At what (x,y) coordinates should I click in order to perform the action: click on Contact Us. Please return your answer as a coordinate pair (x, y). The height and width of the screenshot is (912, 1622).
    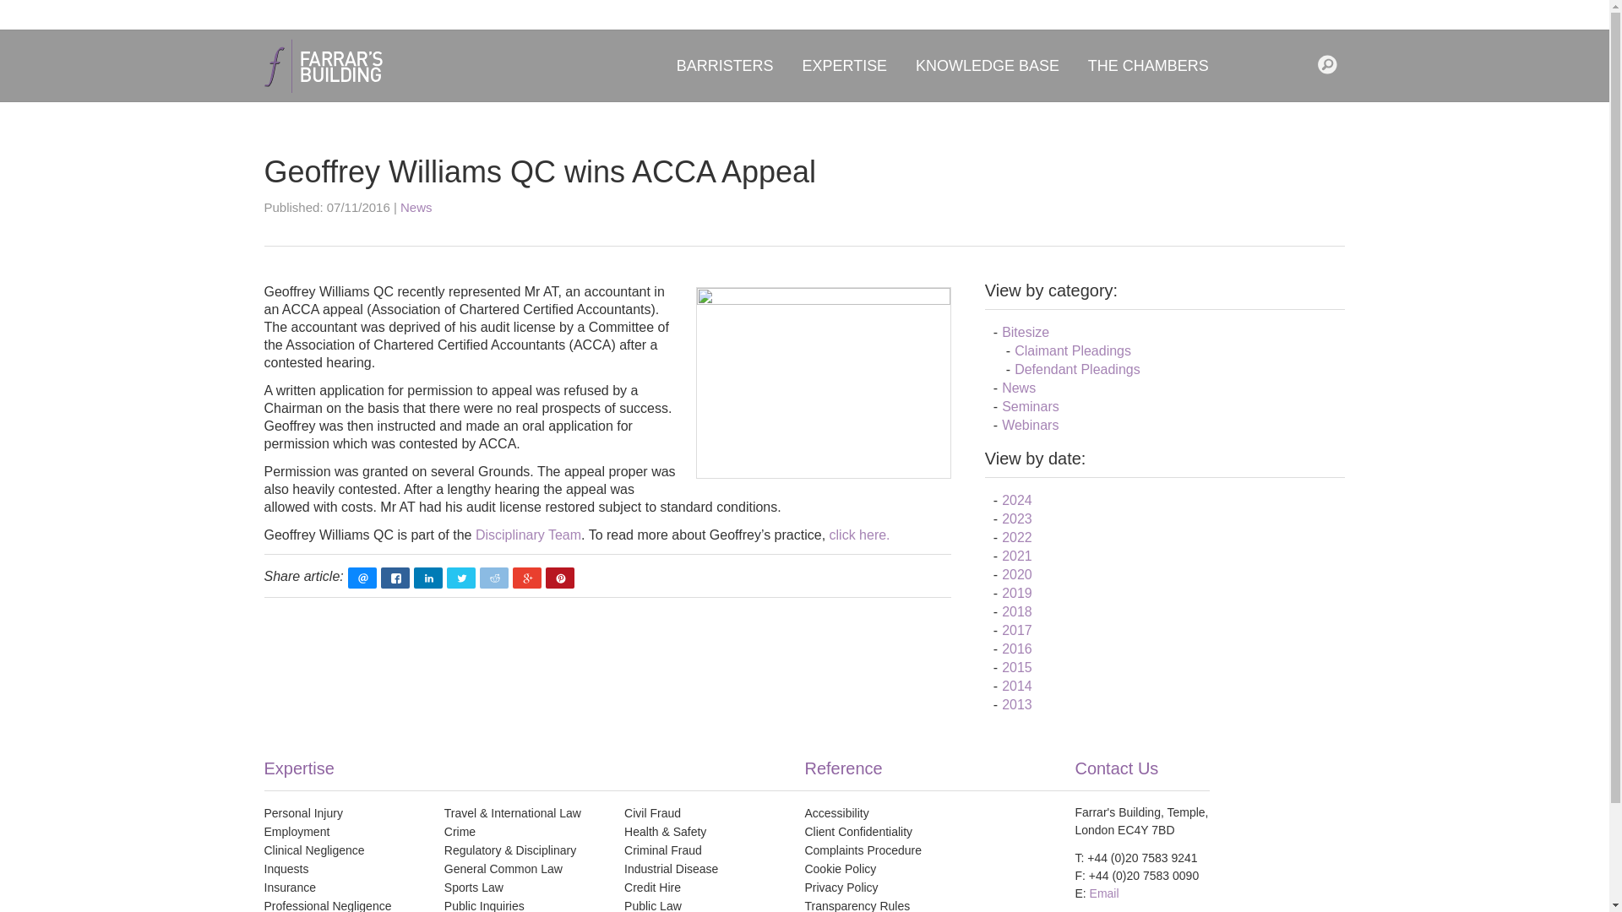
    Looking at the image, I should click on (1299, 64).